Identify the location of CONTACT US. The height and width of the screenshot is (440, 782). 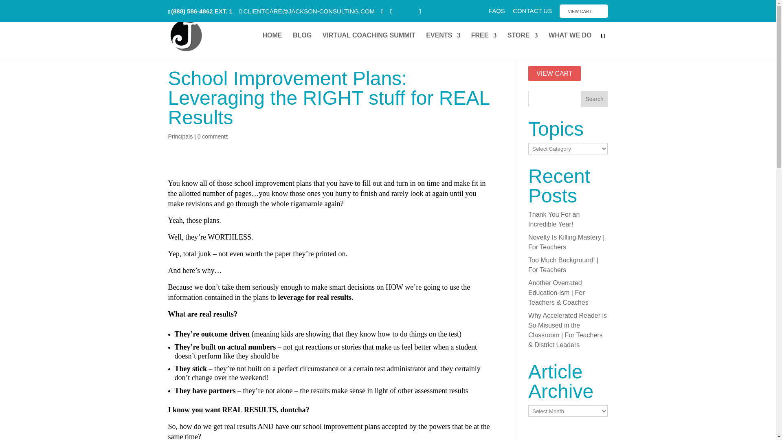
(532, 13).